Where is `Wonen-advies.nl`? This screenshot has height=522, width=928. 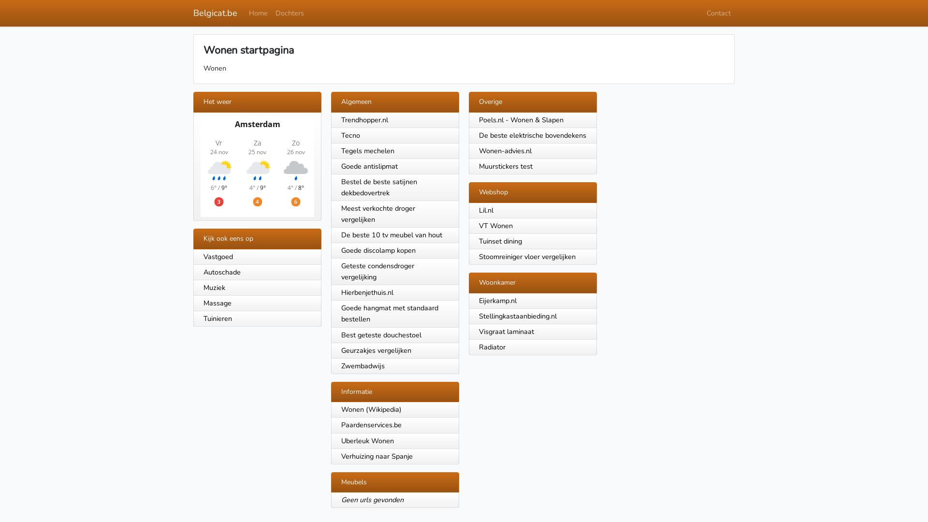
Wonen-advies.nl is located at coordinates (506, 151).